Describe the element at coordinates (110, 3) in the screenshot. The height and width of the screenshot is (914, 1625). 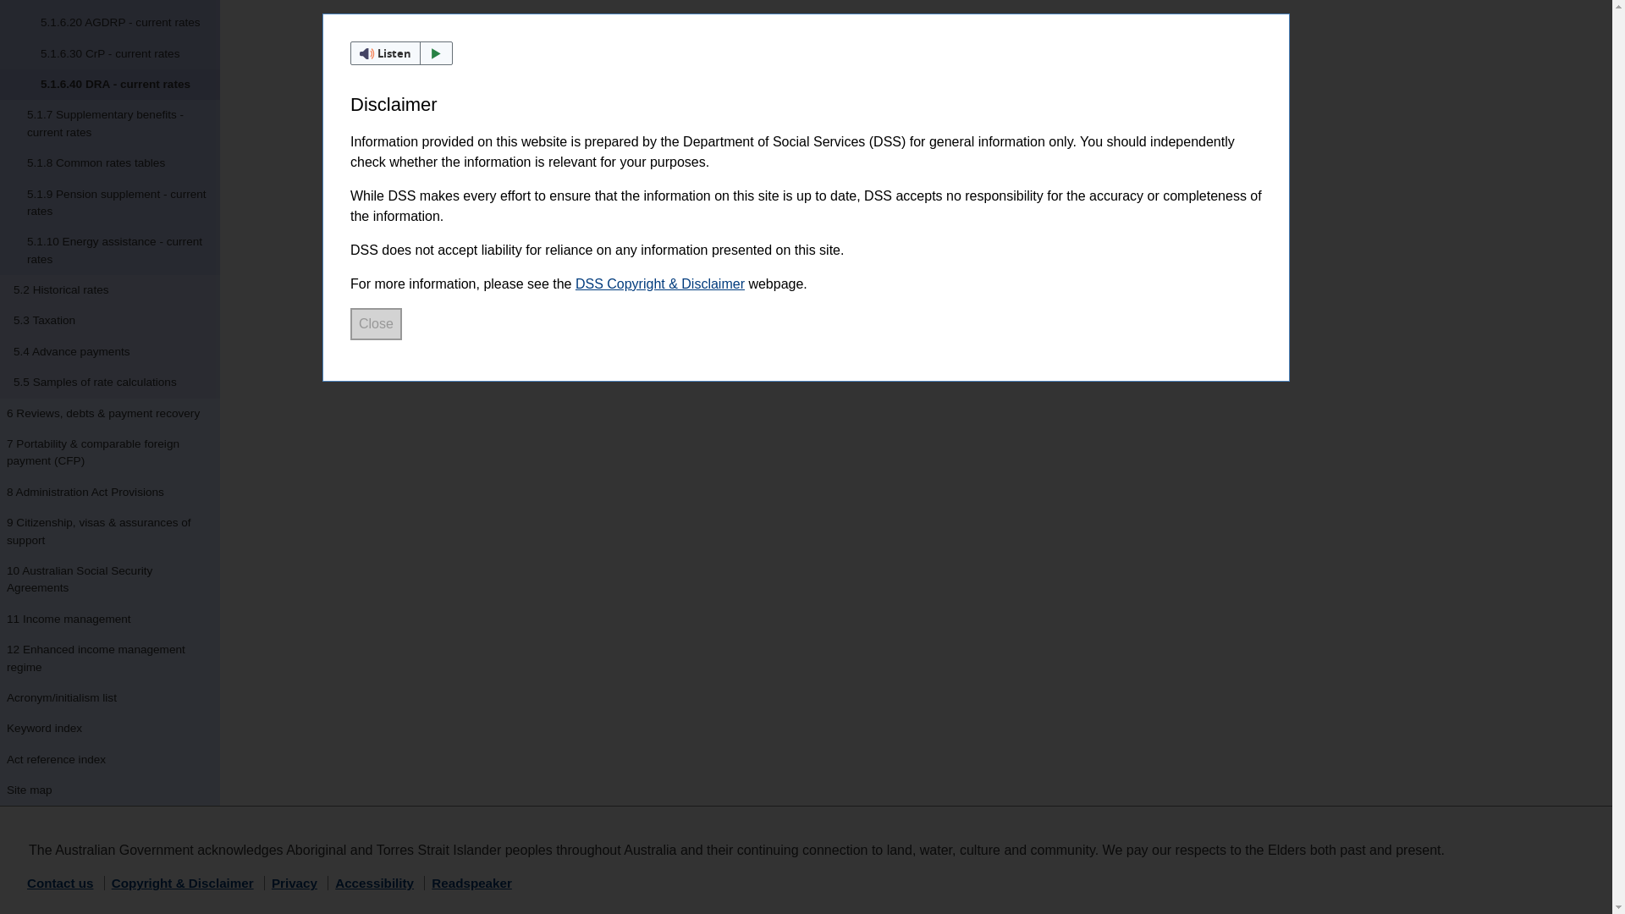
I see `5.1.6.10 SpB - current rates` at that location.